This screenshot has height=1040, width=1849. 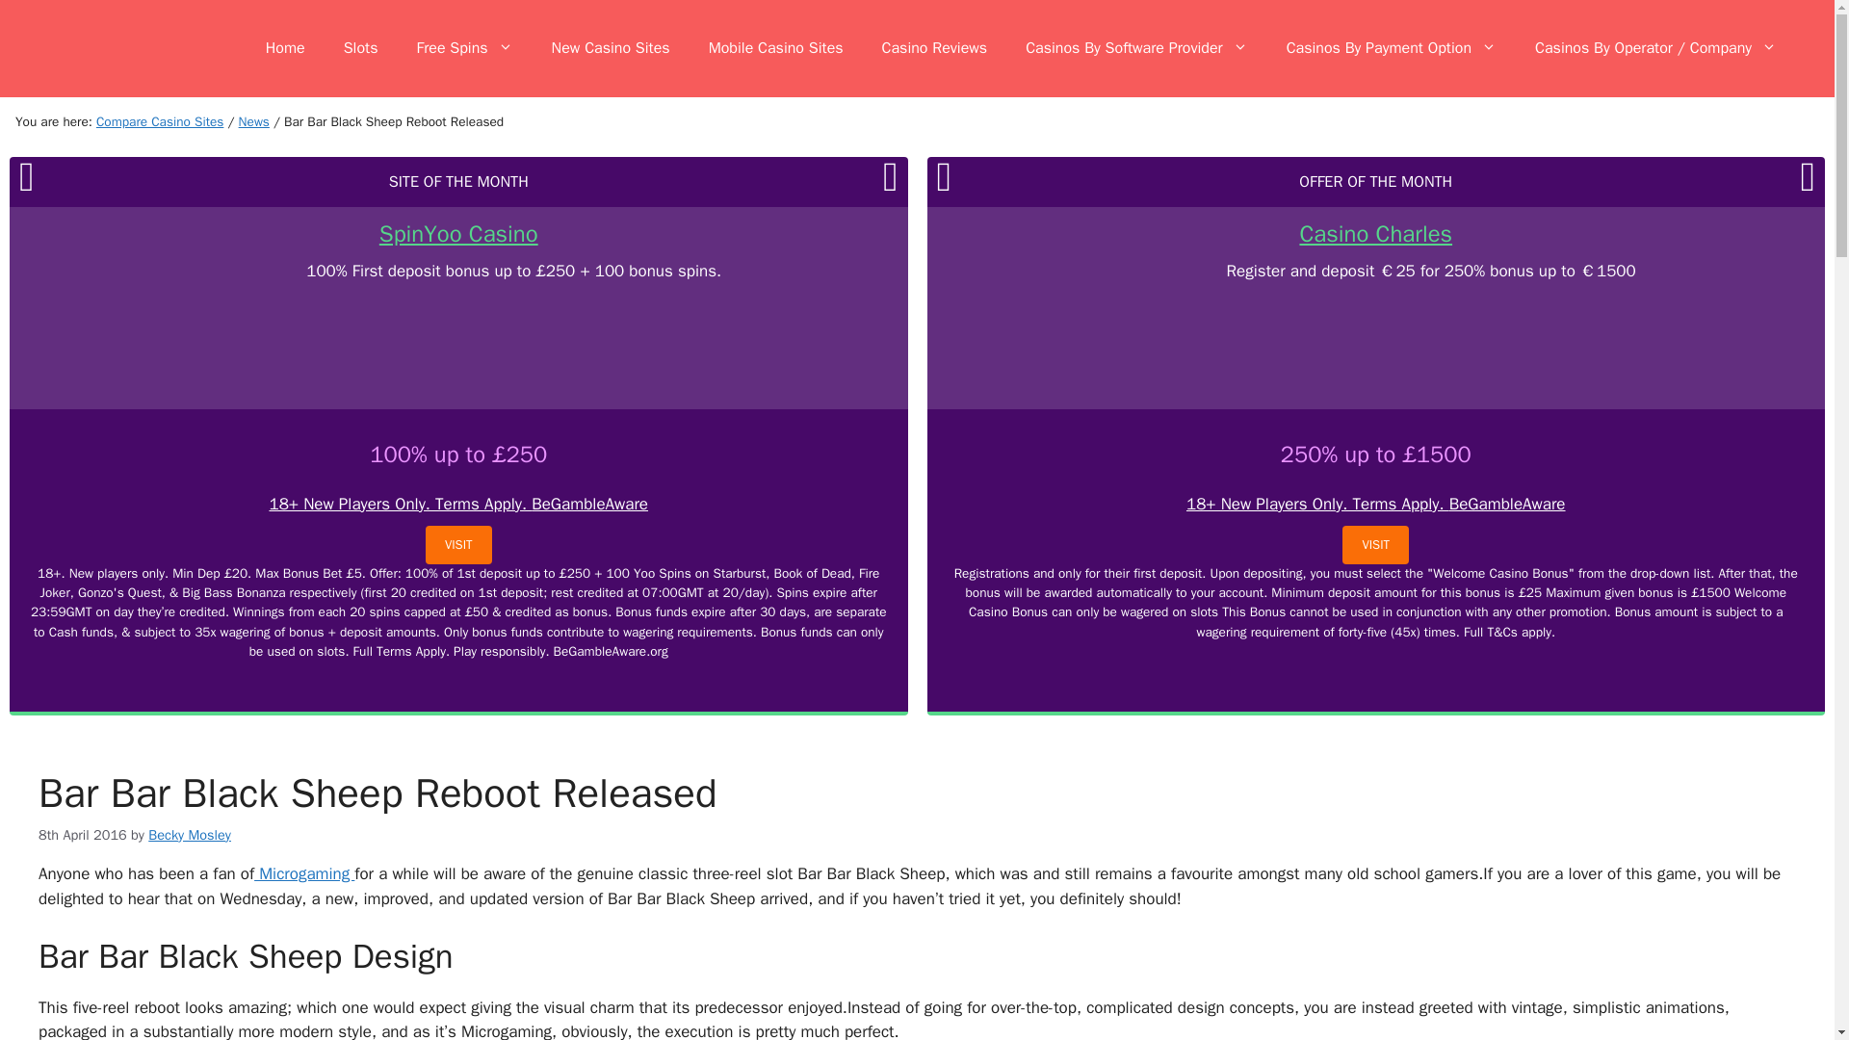 What do you see at coordinates (254, 121) in the screenshot?
I see `Item` at bounding box center [254, 121].